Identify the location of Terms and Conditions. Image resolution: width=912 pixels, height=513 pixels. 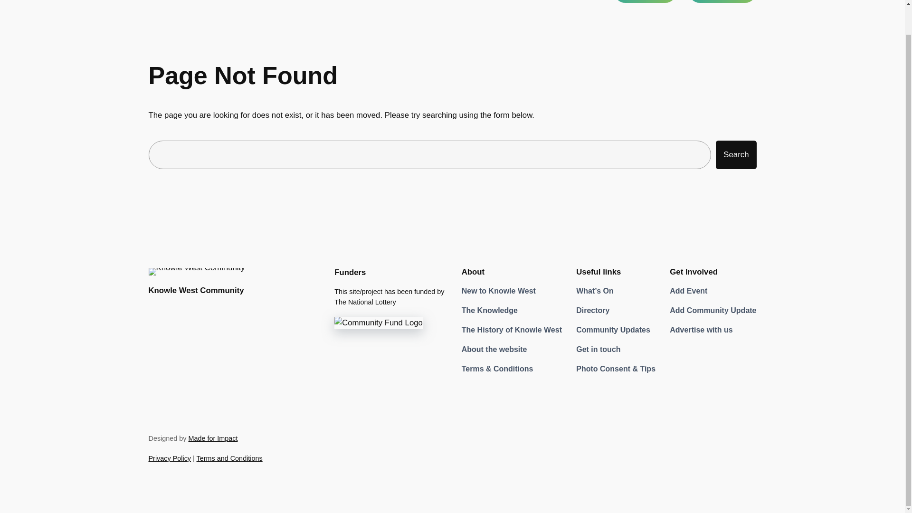
(229, 458).